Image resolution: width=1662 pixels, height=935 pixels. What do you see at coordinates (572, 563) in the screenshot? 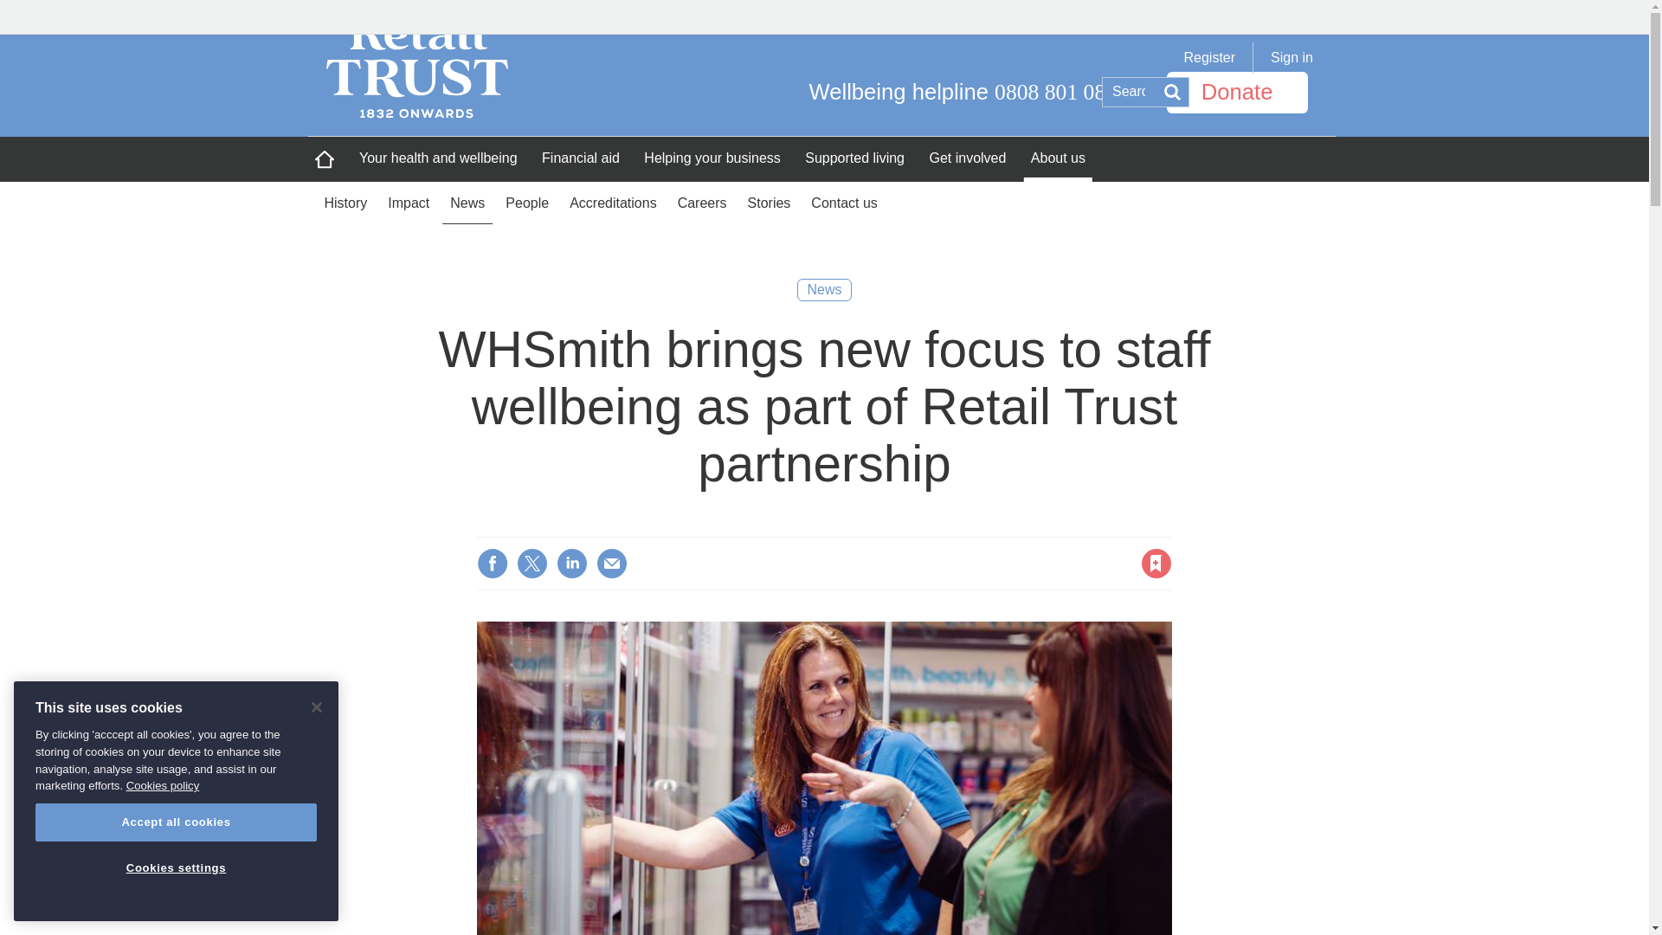
I see `Share this on Linked in` at bounding box center [572, 563].